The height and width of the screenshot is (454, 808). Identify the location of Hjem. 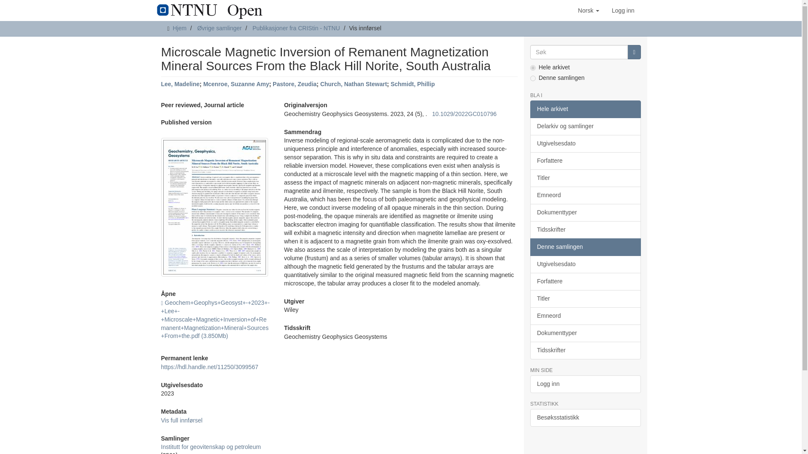
(179, 28).